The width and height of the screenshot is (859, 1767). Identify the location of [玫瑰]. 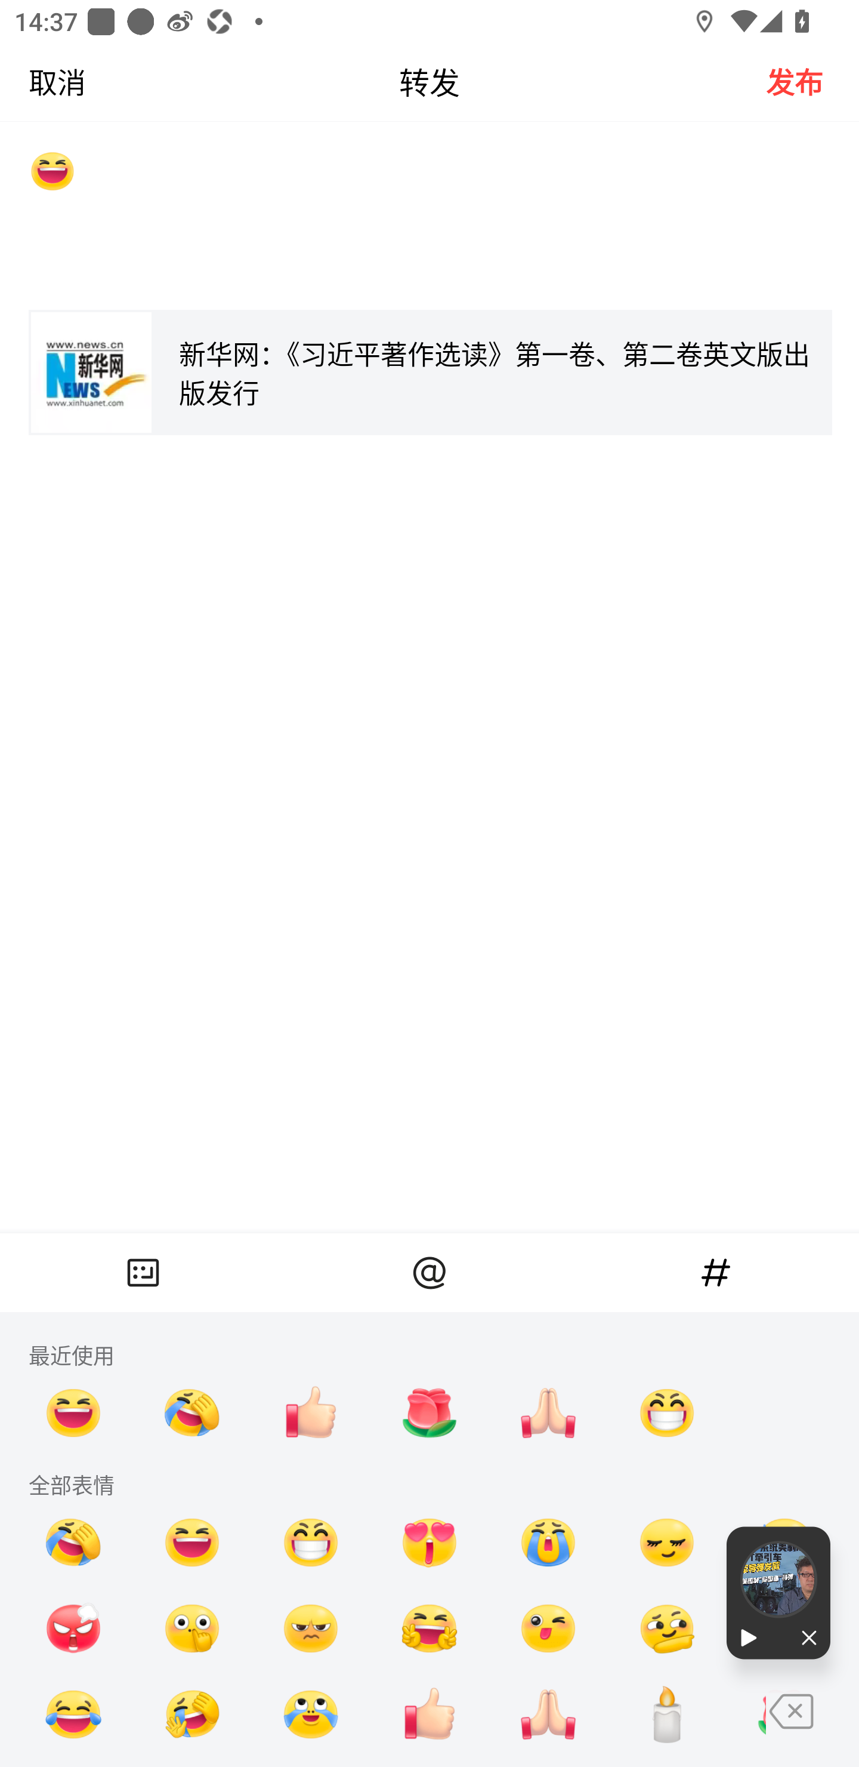
(429, 1412).